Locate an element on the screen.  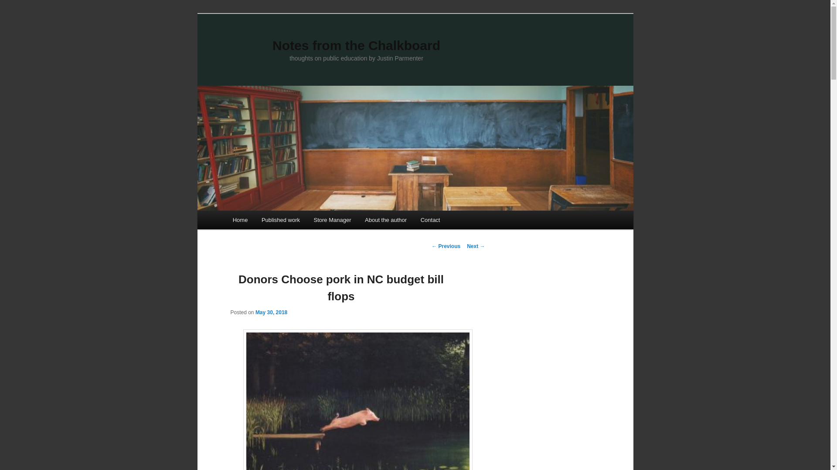
7:55 pm is located at coordinates (271, 312).